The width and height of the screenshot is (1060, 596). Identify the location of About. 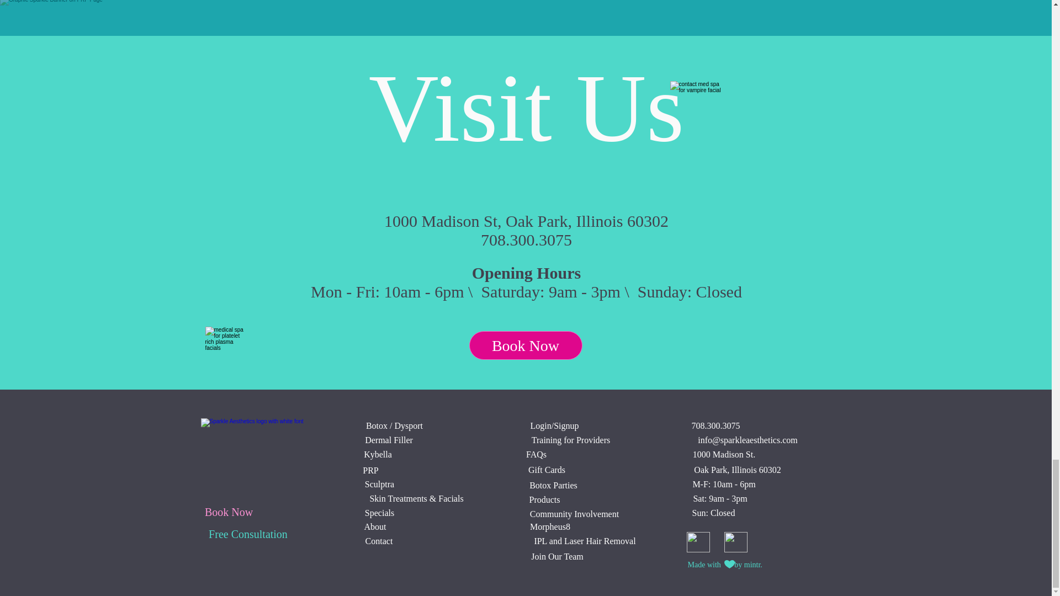
(375, 527).